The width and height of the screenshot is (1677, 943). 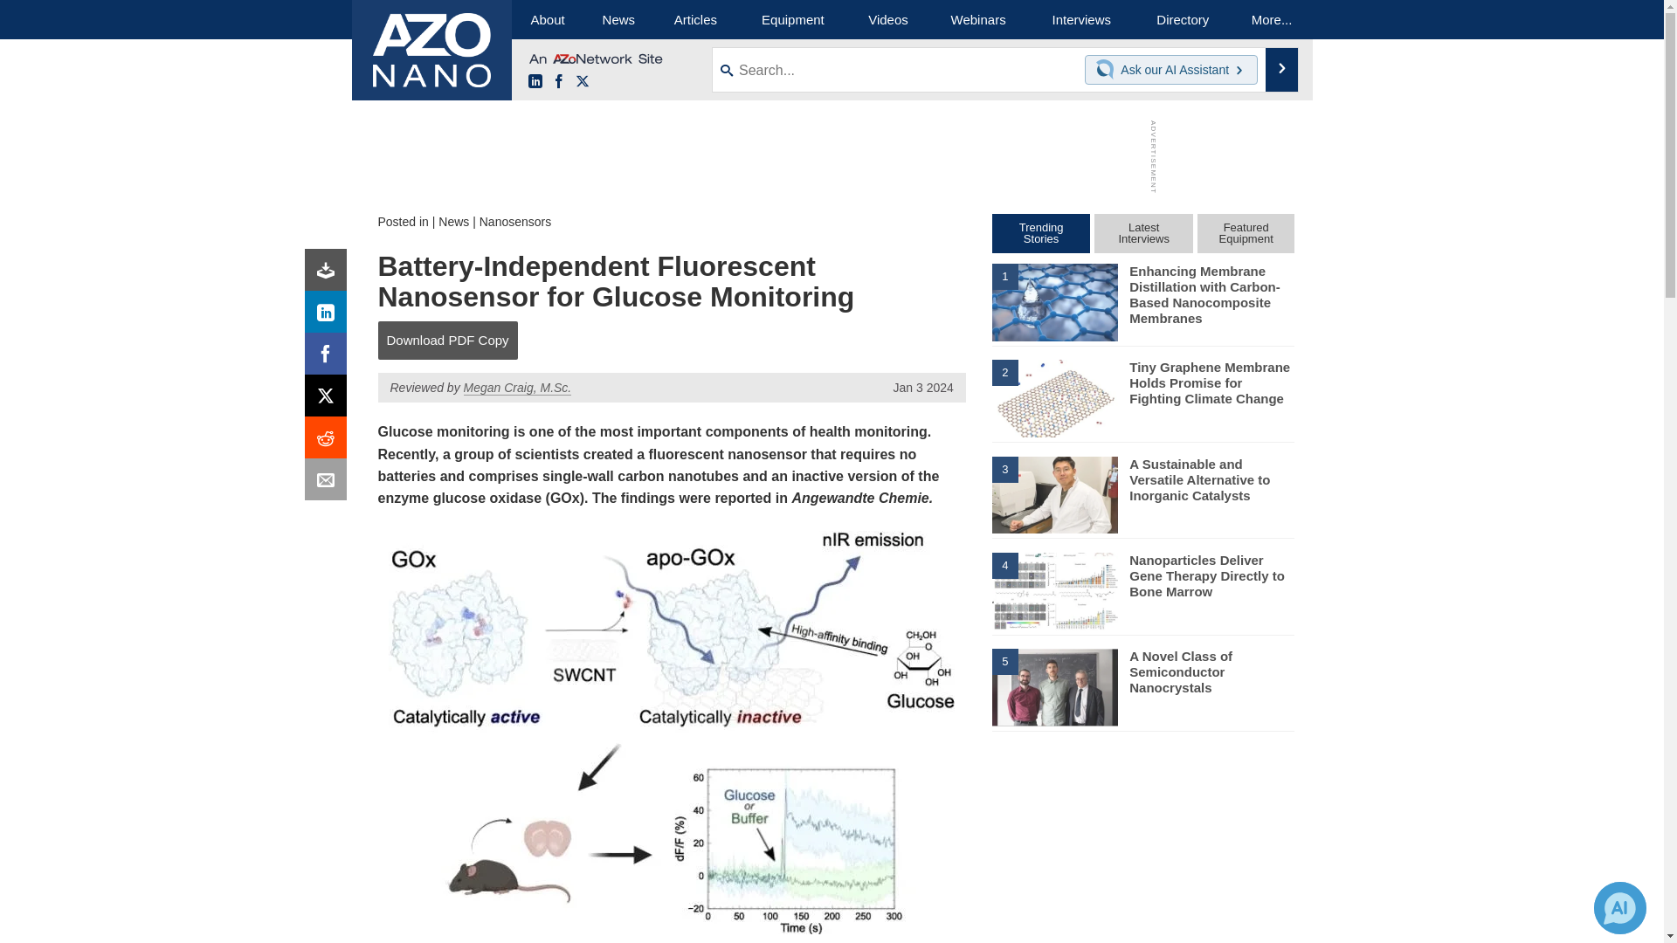 What do you see at coordinates (618, 19) in the screenshot?
I see `News` at bounding box center [618, 19].